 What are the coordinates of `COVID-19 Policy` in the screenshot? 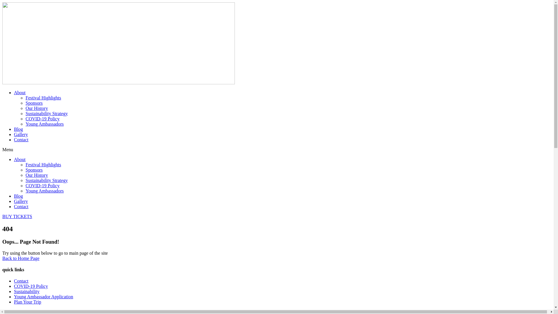 It's located at (42, 185).